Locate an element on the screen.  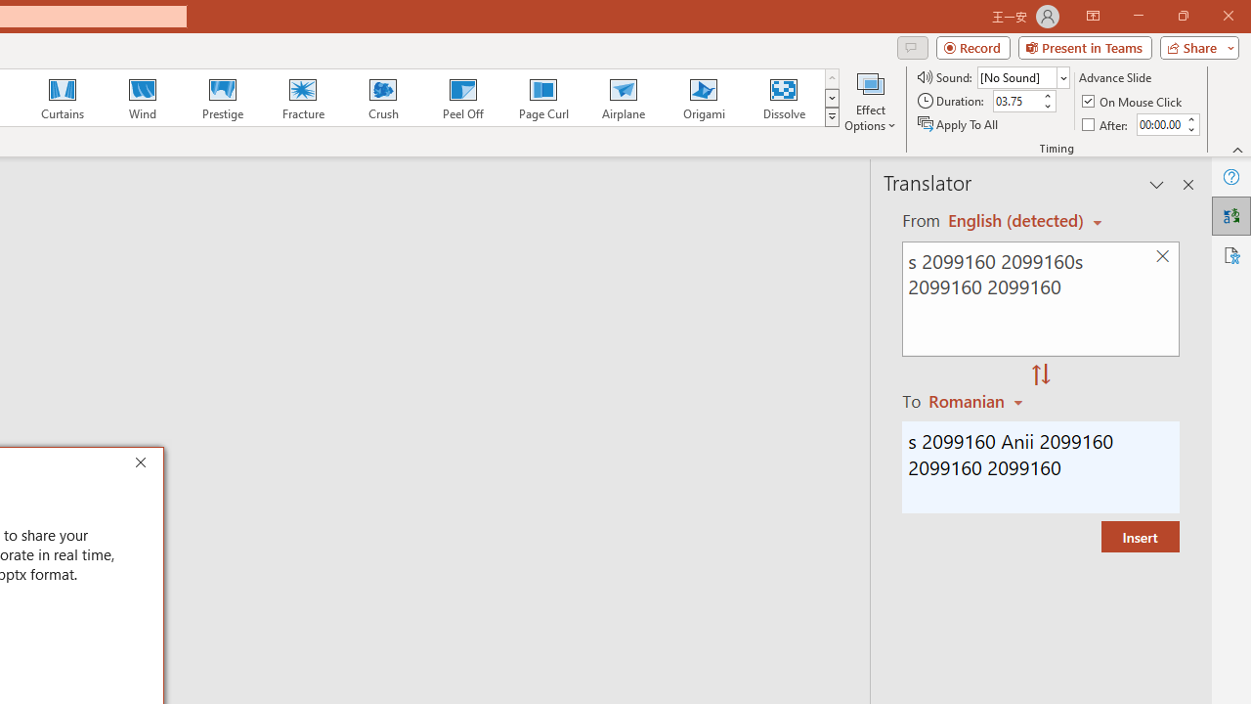
Fracture is located at coordinates (302, 98).